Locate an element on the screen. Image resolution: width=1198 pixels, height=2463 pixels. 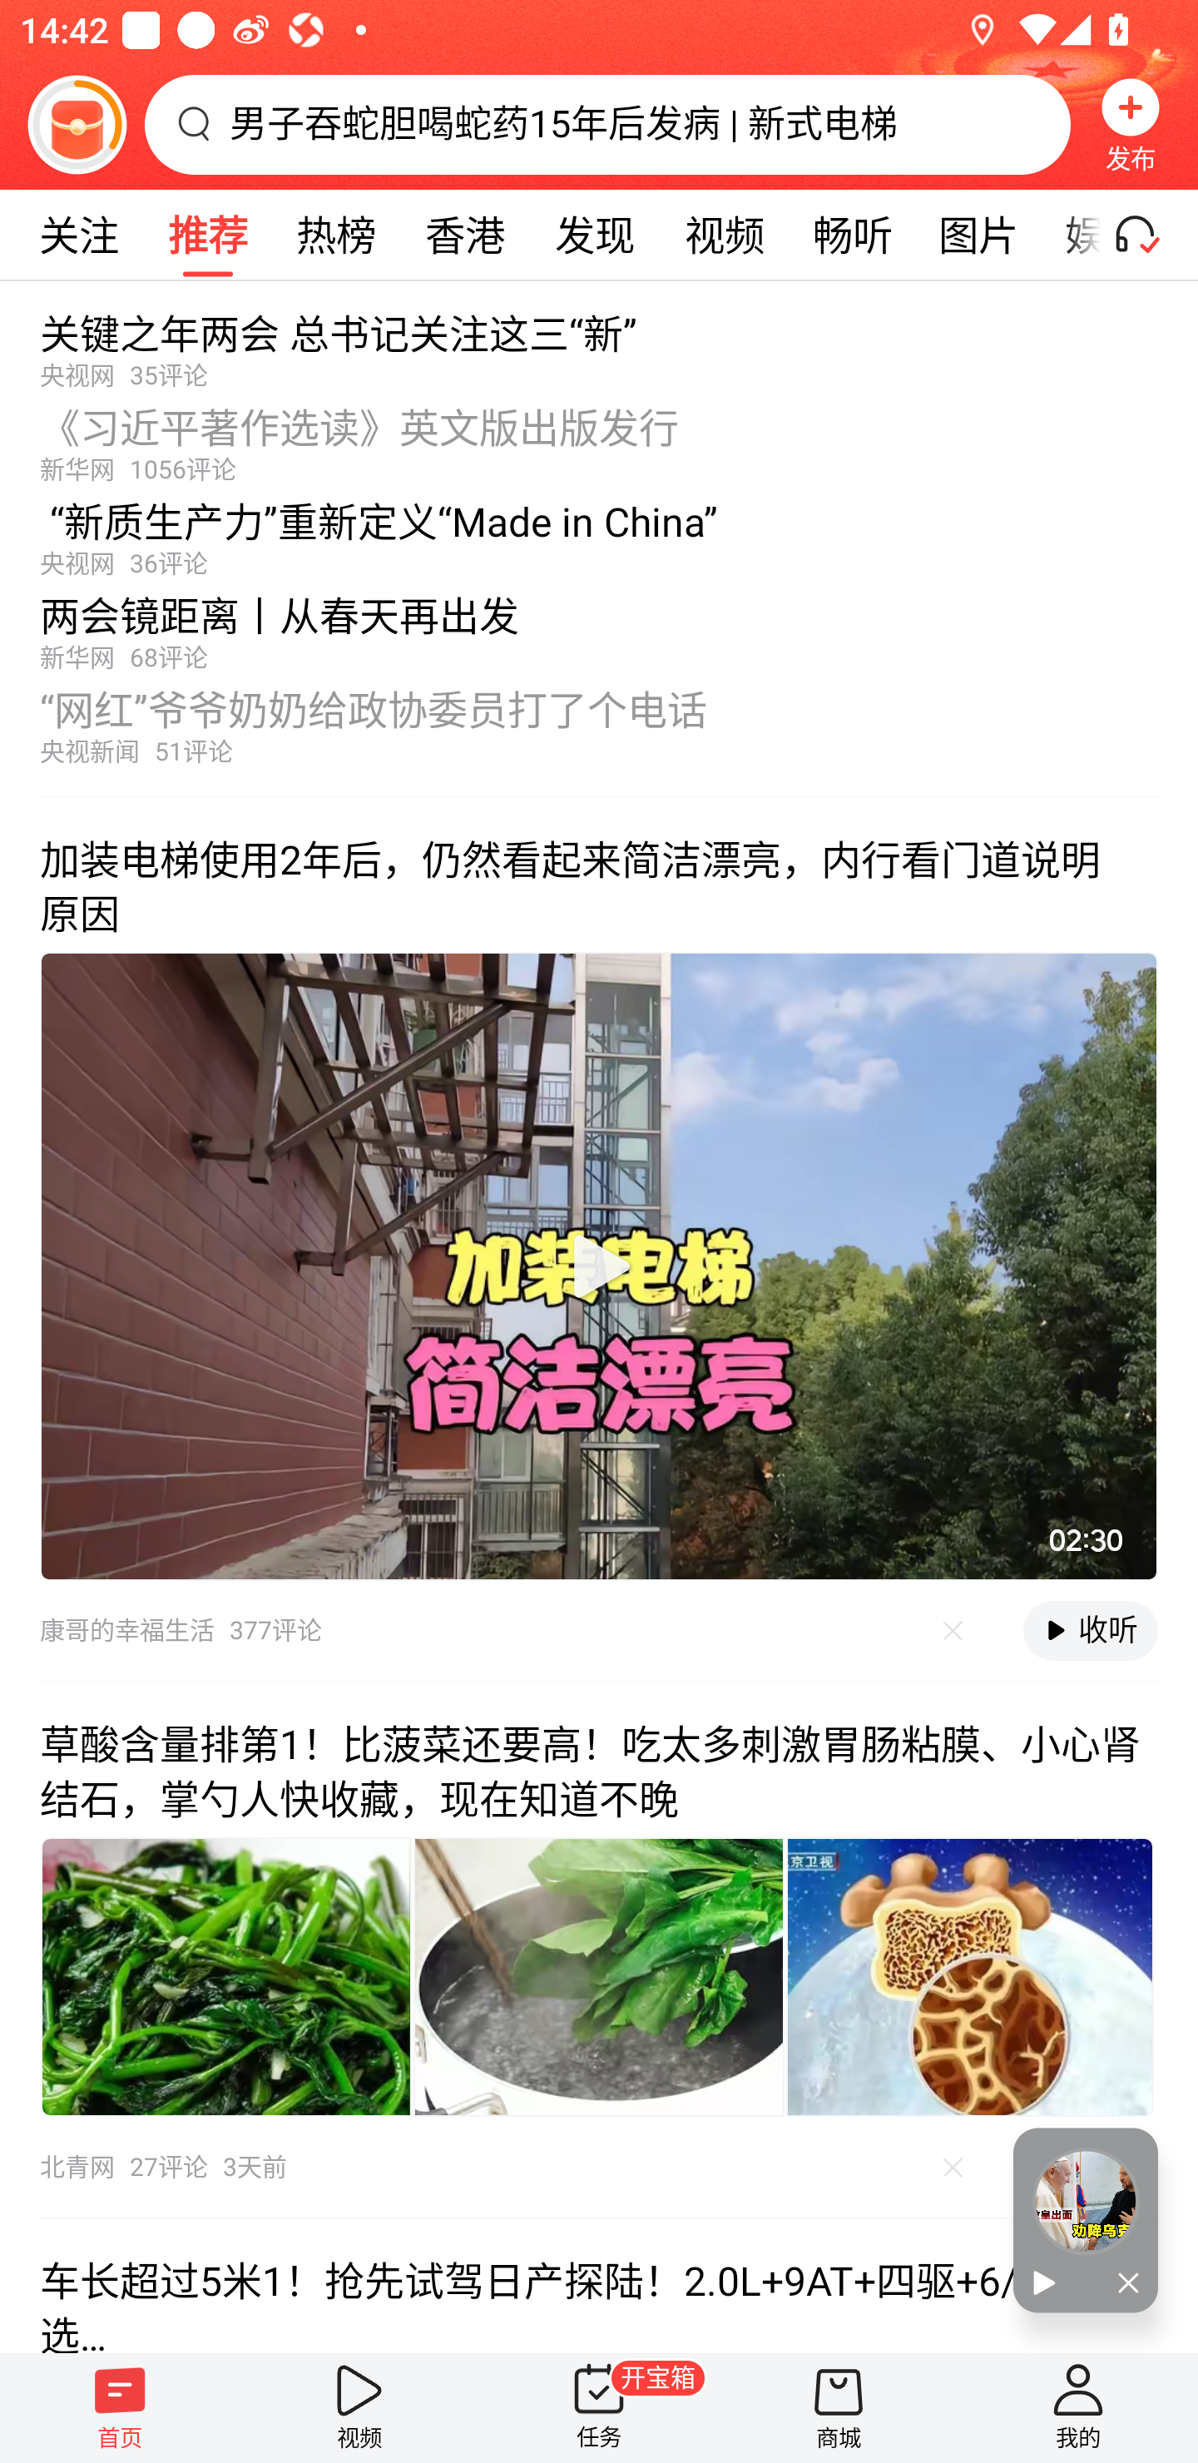
男子吞蛇胆喝蛇药15年后发病 | 新式电梯 搜索框，男子吞蛇胆喝蛇药15年后发病 | 新式电梯 is located at coordinates (607, 124).